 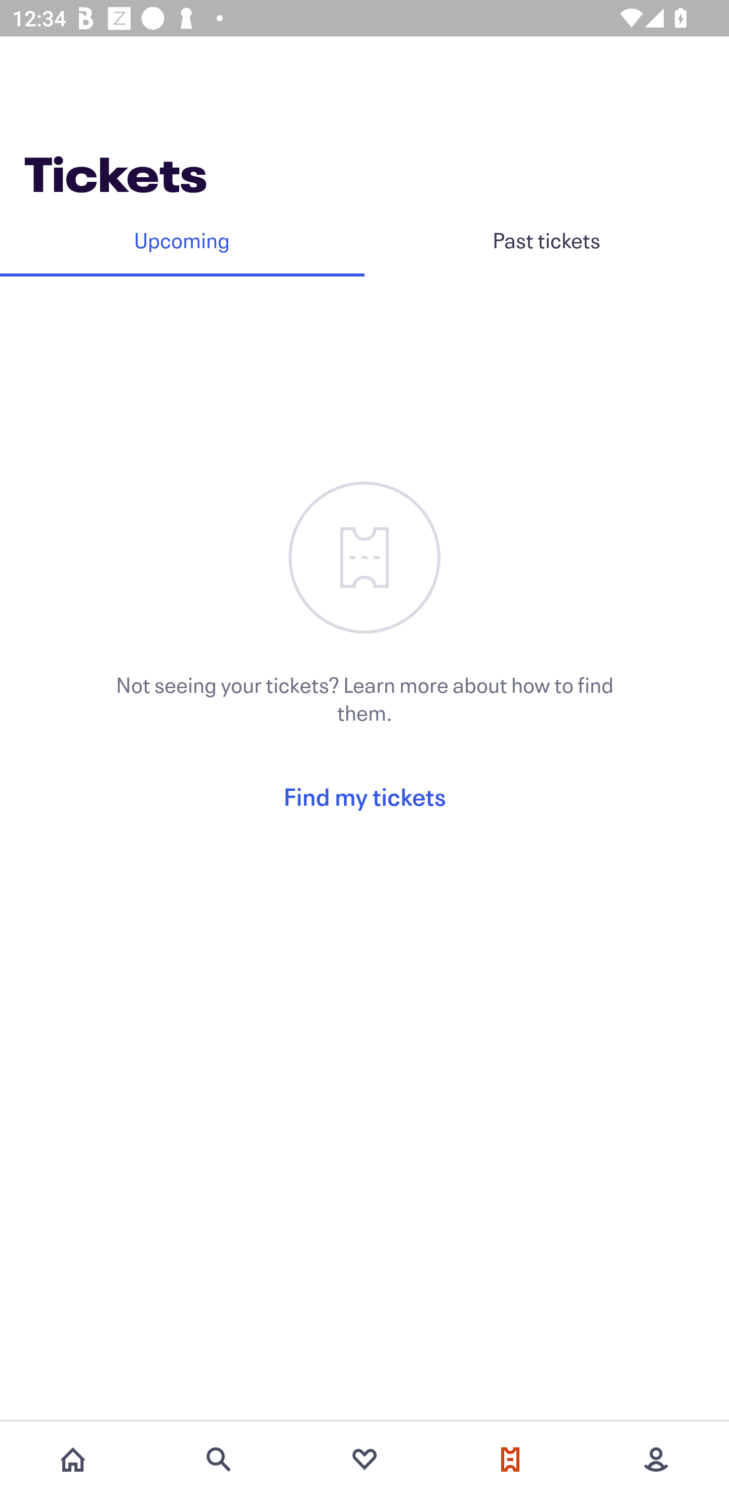 I want to click on Home, so click(x=73, y=1459).